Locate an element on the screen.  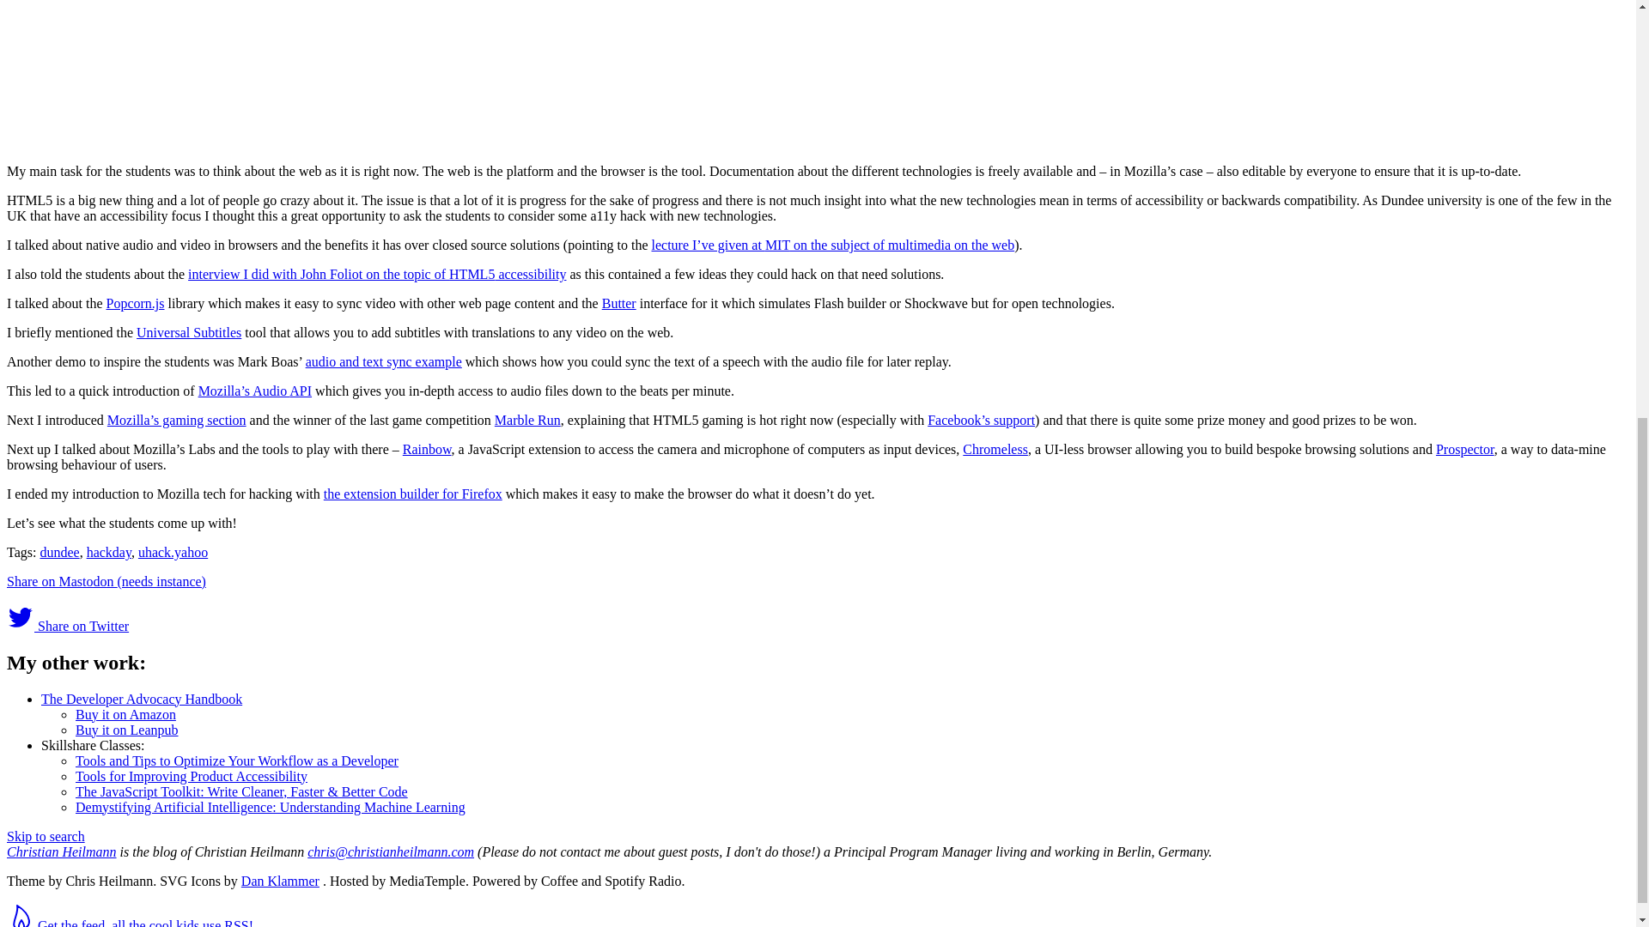
Buy it on Amazon is located at coordinates (125, 714).